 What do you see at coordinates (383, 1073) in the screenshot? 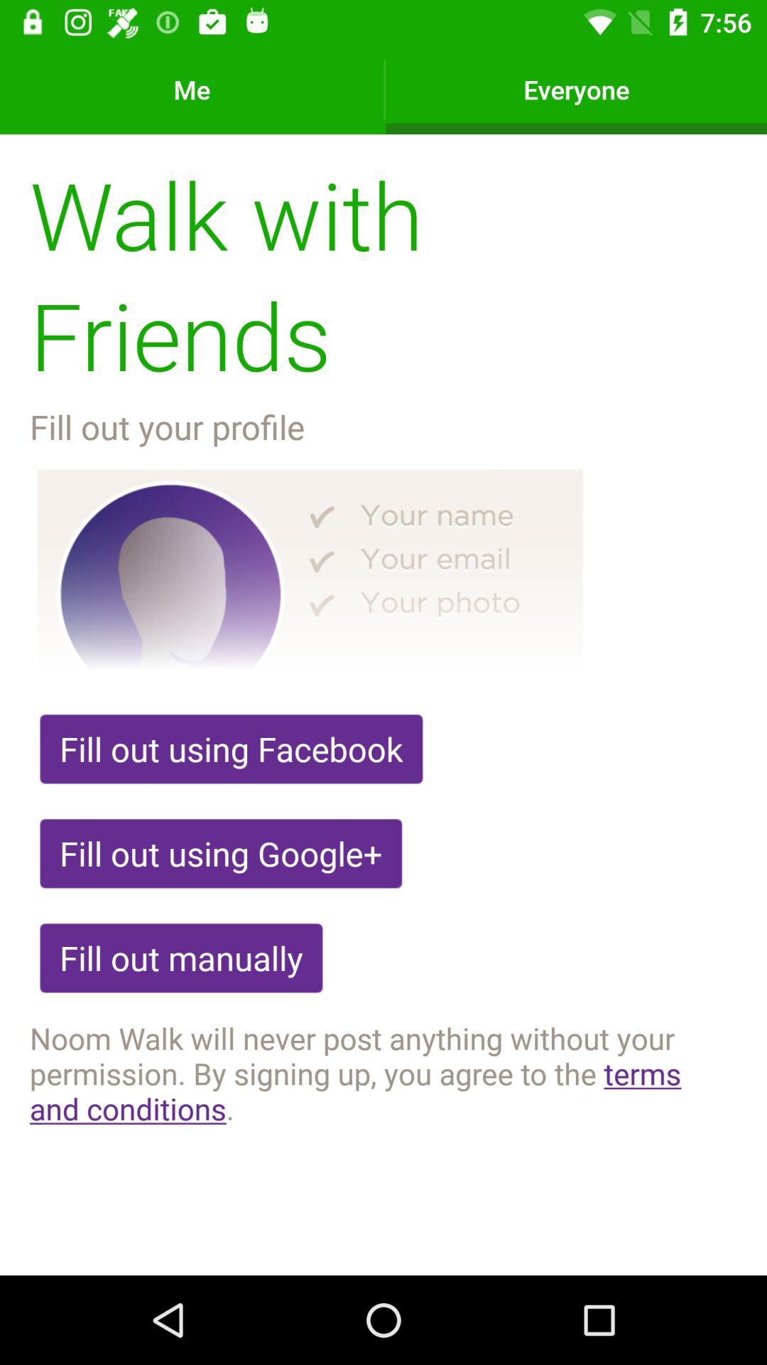
I see `tap the icon below fill out manually` at bounding box center [383, 1073].